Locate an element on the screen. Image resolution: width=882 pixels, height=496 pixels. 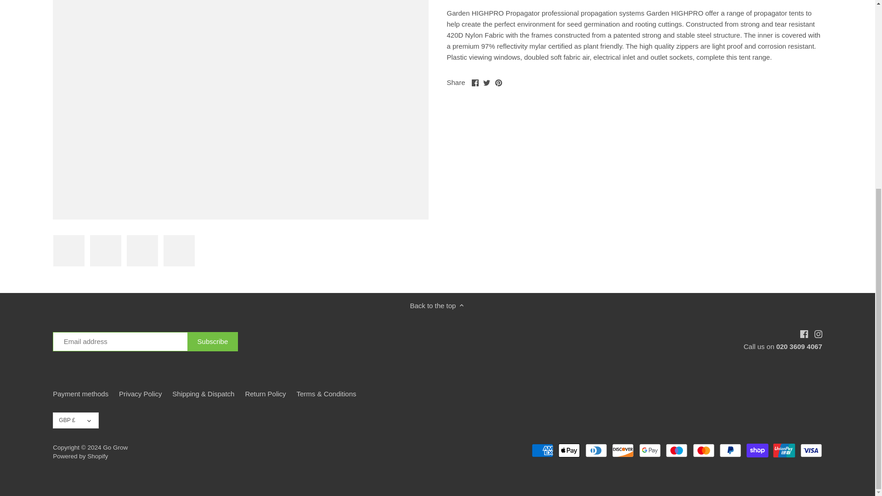
Subscribe is located at coordinates (212, 341).